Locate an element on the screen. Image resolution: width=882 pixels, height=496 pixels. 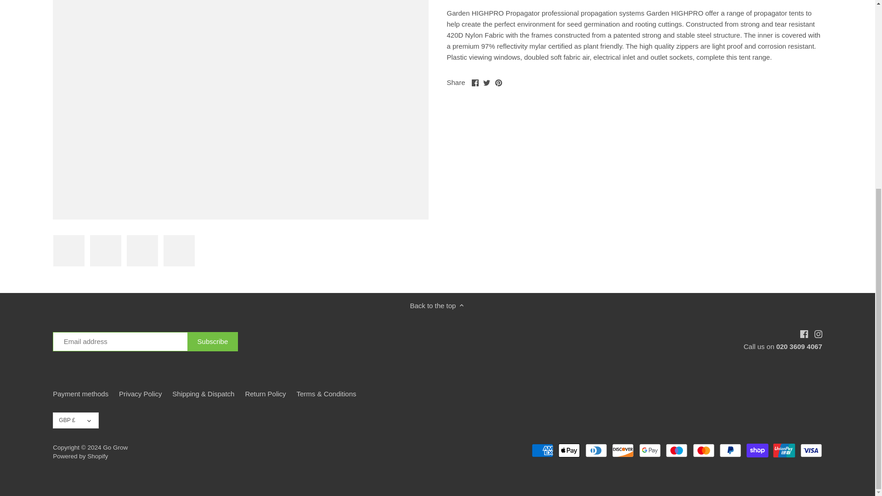
Subscribe is located at coordinates (212, 341).